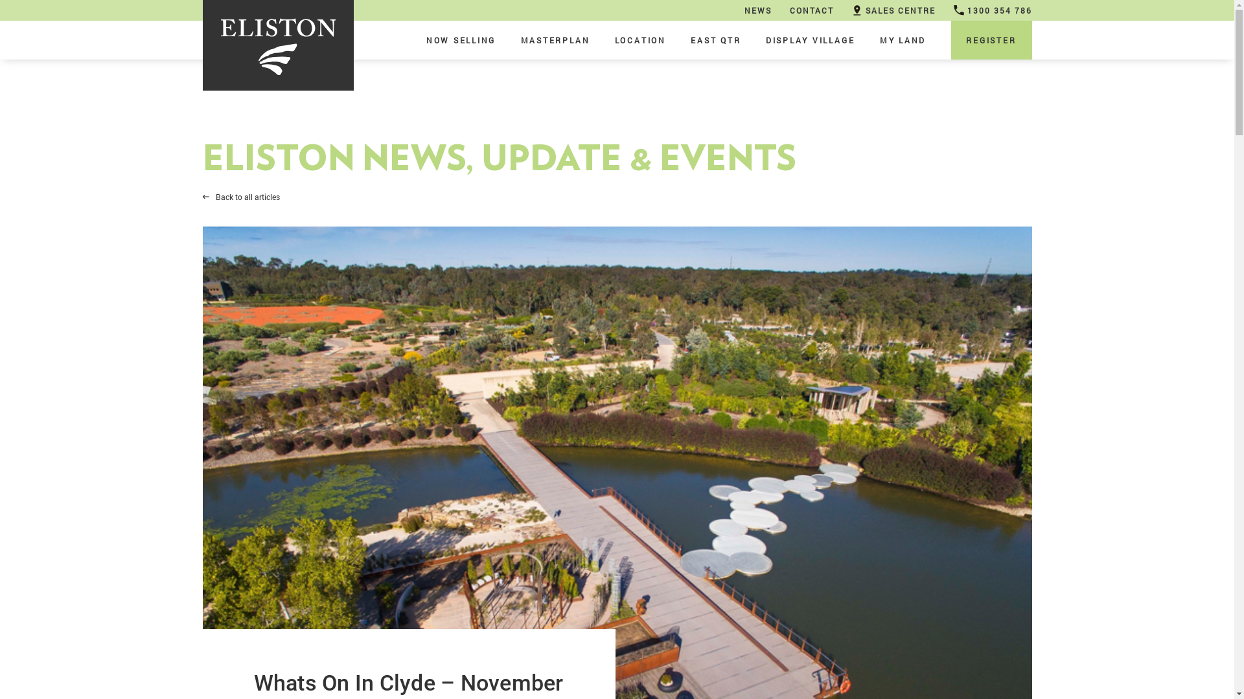  I want to click on SALES CENTRE, so click(893, 10).